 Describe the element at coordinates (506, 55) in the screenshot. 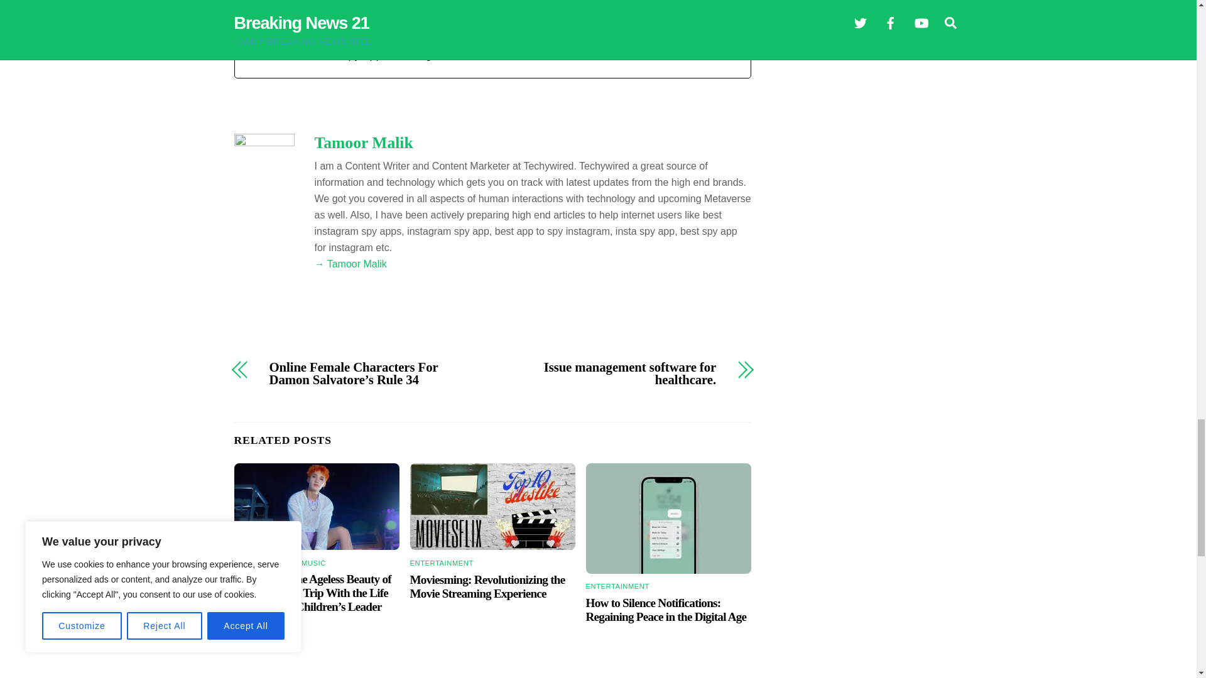

I see `See Full Bio` at that location.